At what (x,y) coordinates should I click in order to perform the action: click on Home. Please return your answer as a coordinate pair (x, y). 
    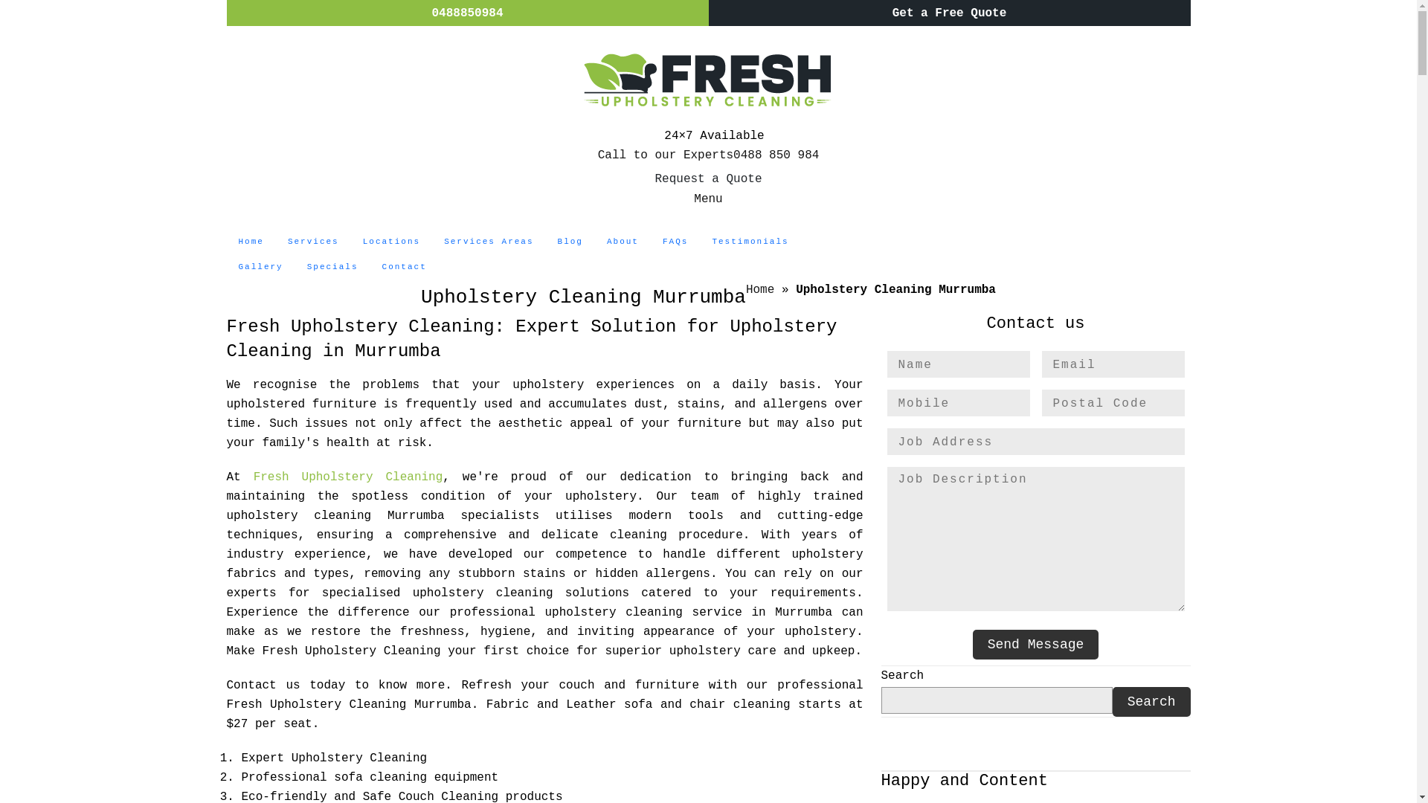
    Looking at the image, I should click on (251, 242).